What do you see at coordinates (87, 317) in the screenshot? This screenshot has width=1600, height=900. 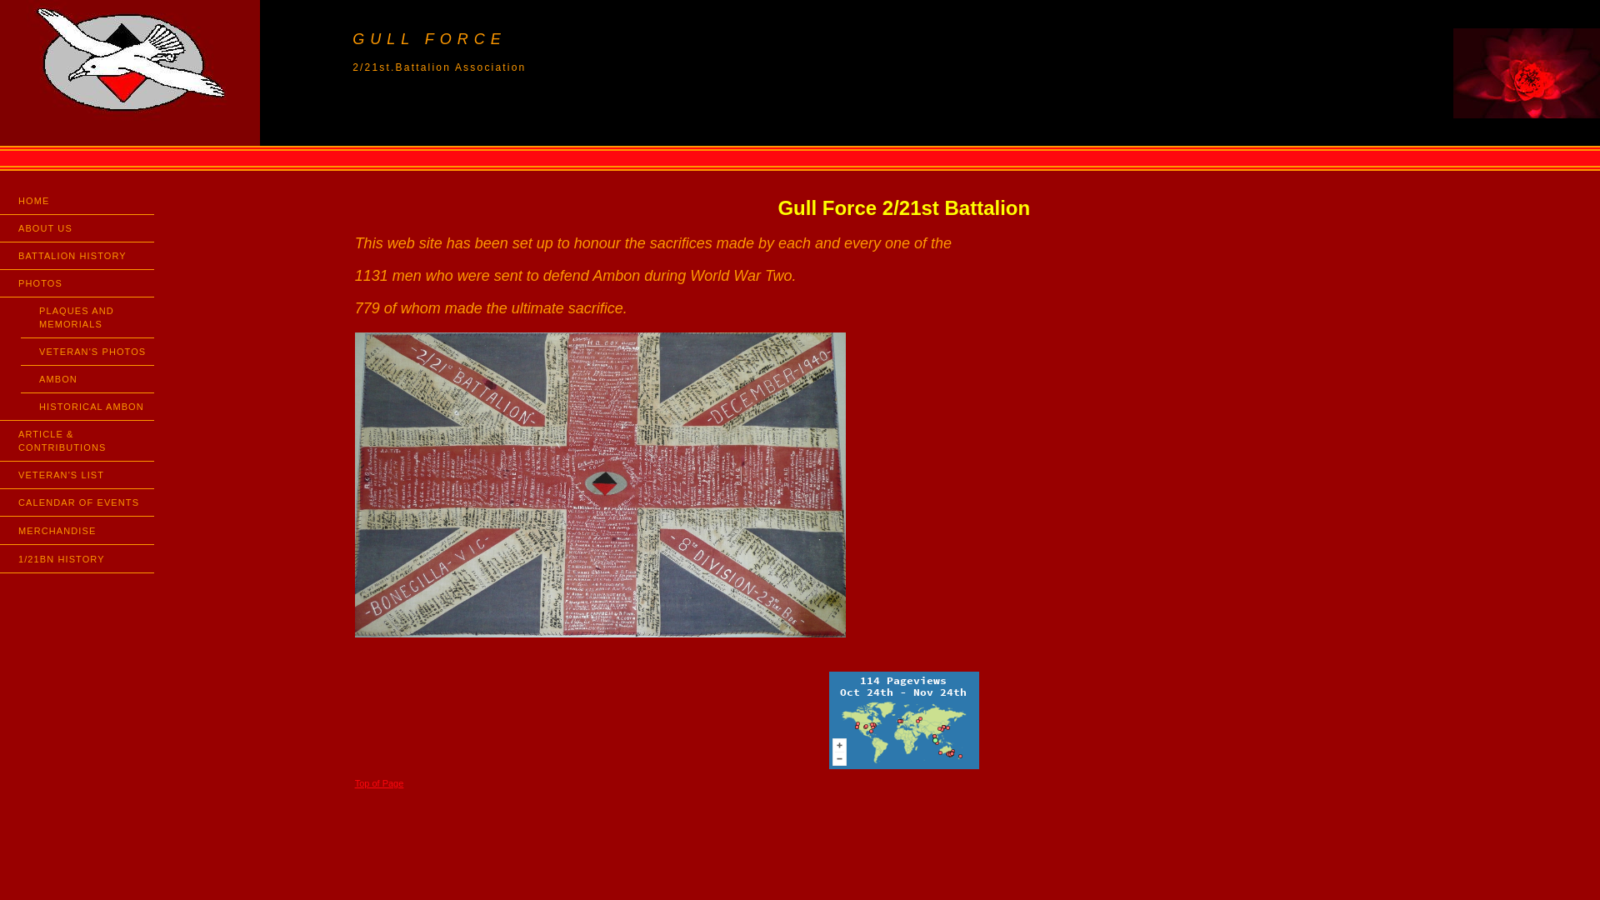 I see `PLAQUES AND MEMORIALS` at bounding box center [87, 317].